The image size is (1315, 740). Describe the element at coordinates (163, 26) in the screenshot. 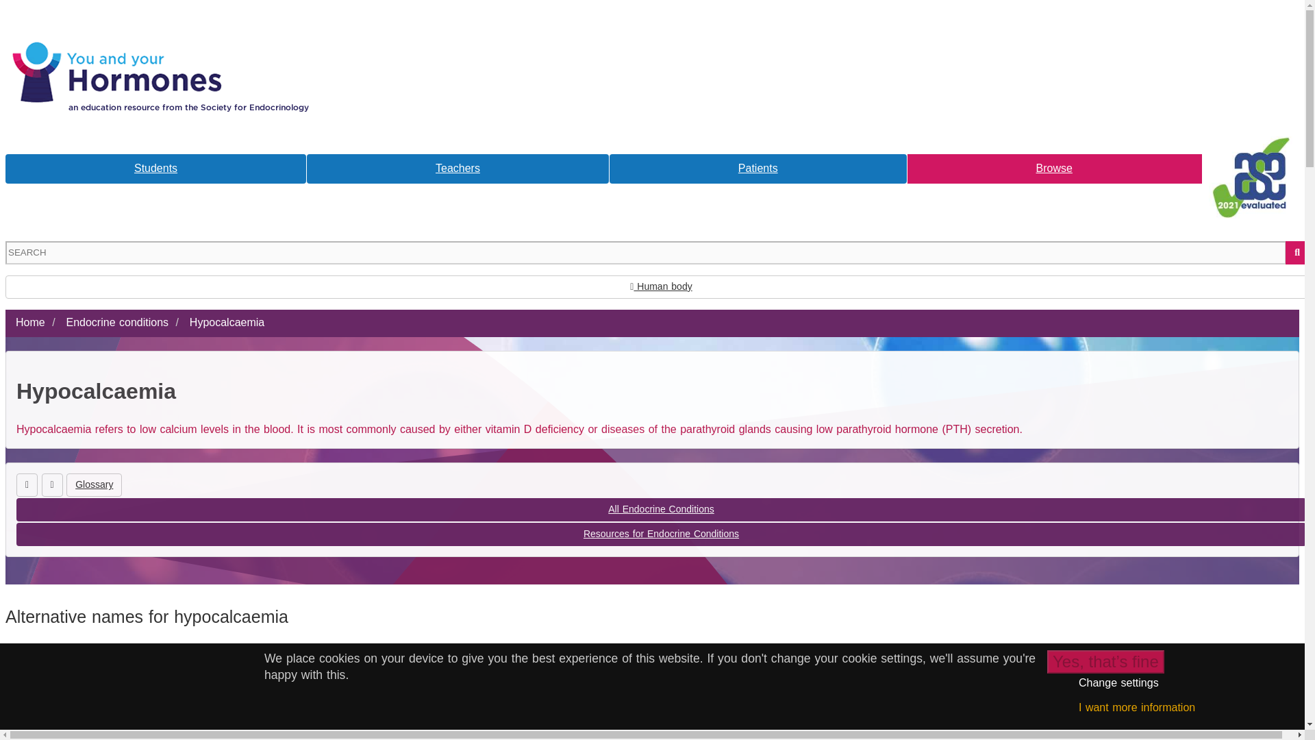

I see `About` at that location.